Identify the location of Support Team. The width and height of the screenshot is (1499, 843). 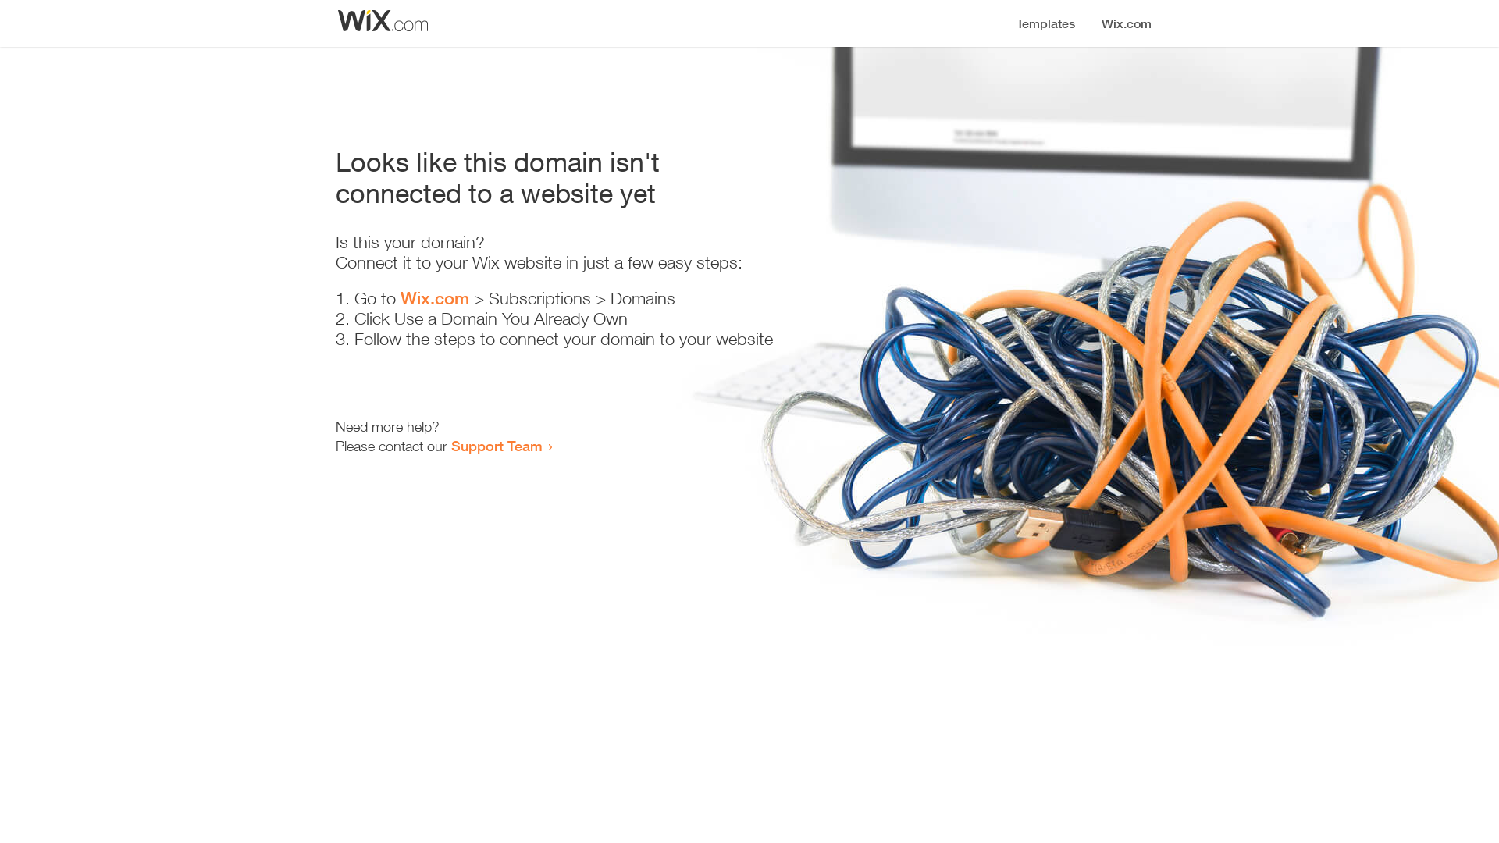
(497, 446).